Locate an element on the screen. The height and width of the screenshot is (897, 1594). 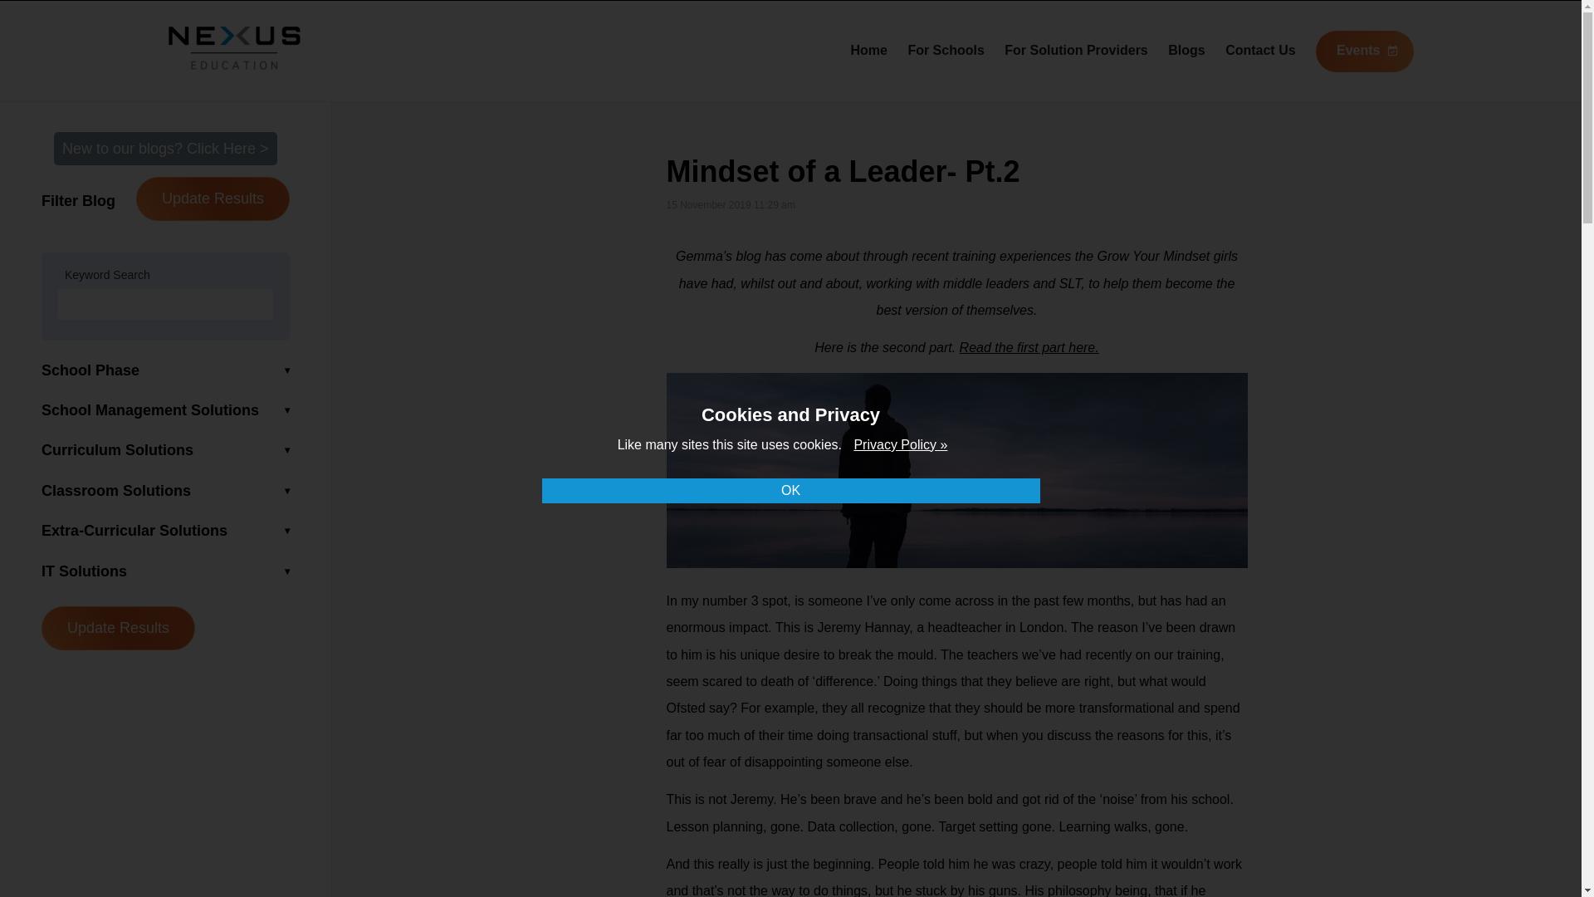
Nexus Education is located at coordinates (234, 48).